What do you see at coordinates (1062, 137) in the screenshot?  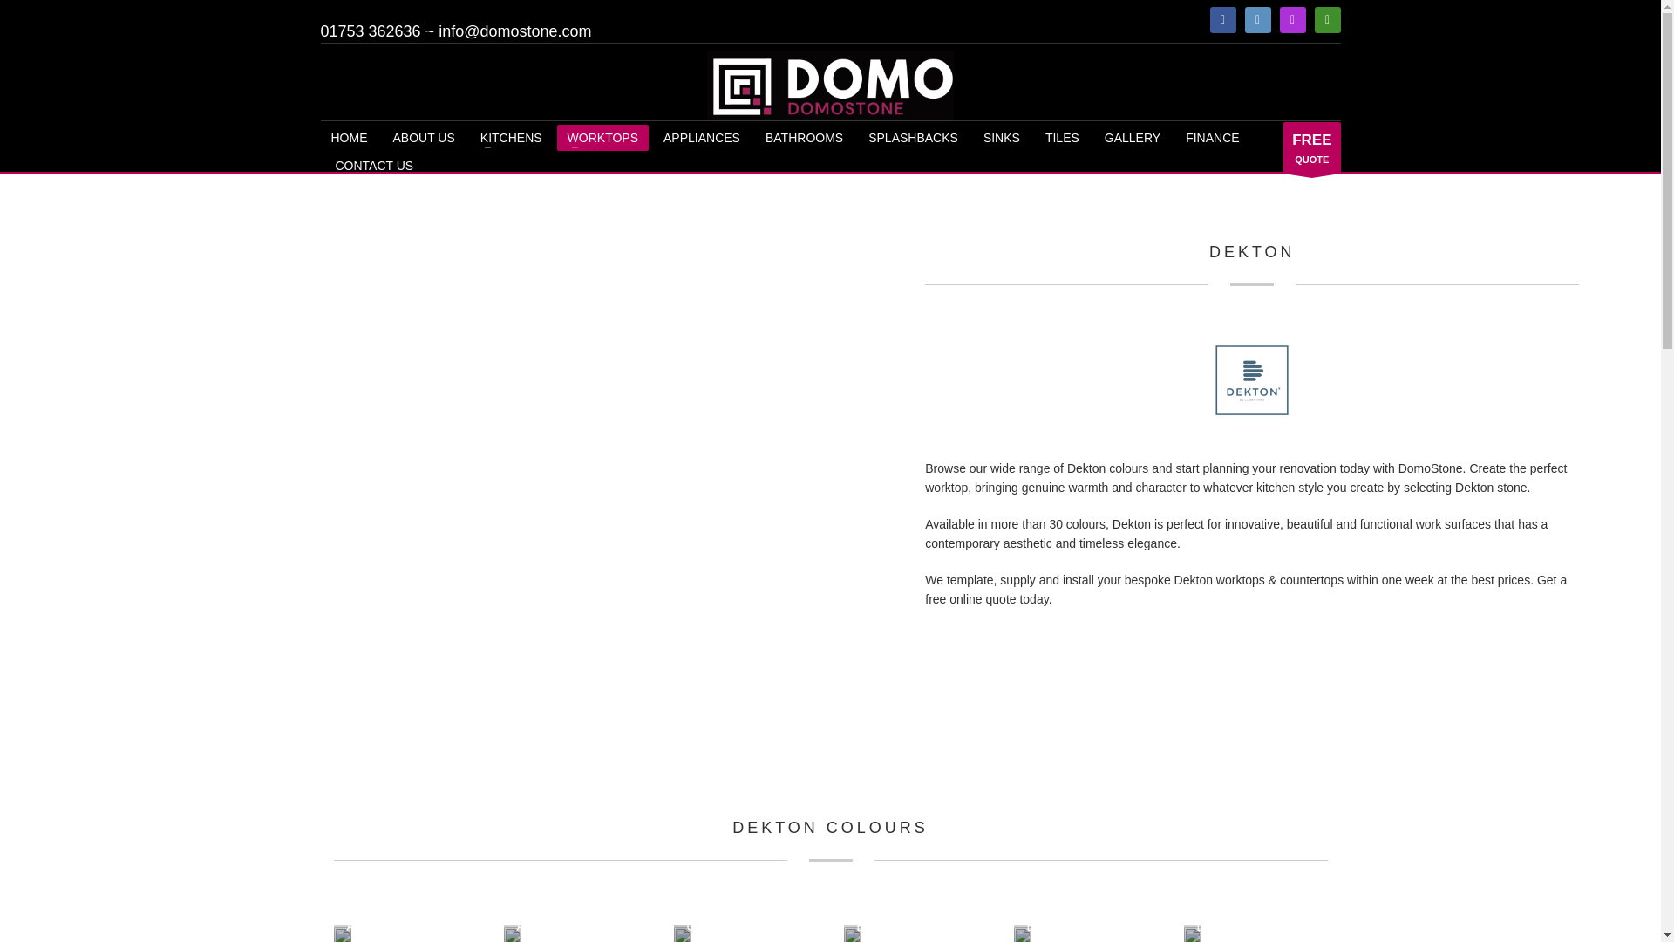 I see `TILES` at bounding box center [1062, 137].